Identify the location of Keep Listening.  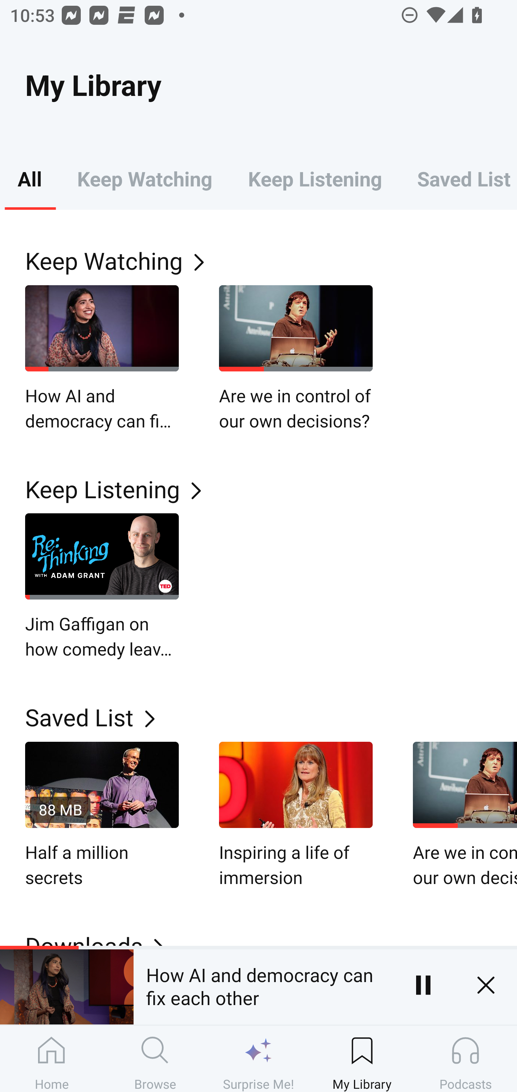
(271, 489).